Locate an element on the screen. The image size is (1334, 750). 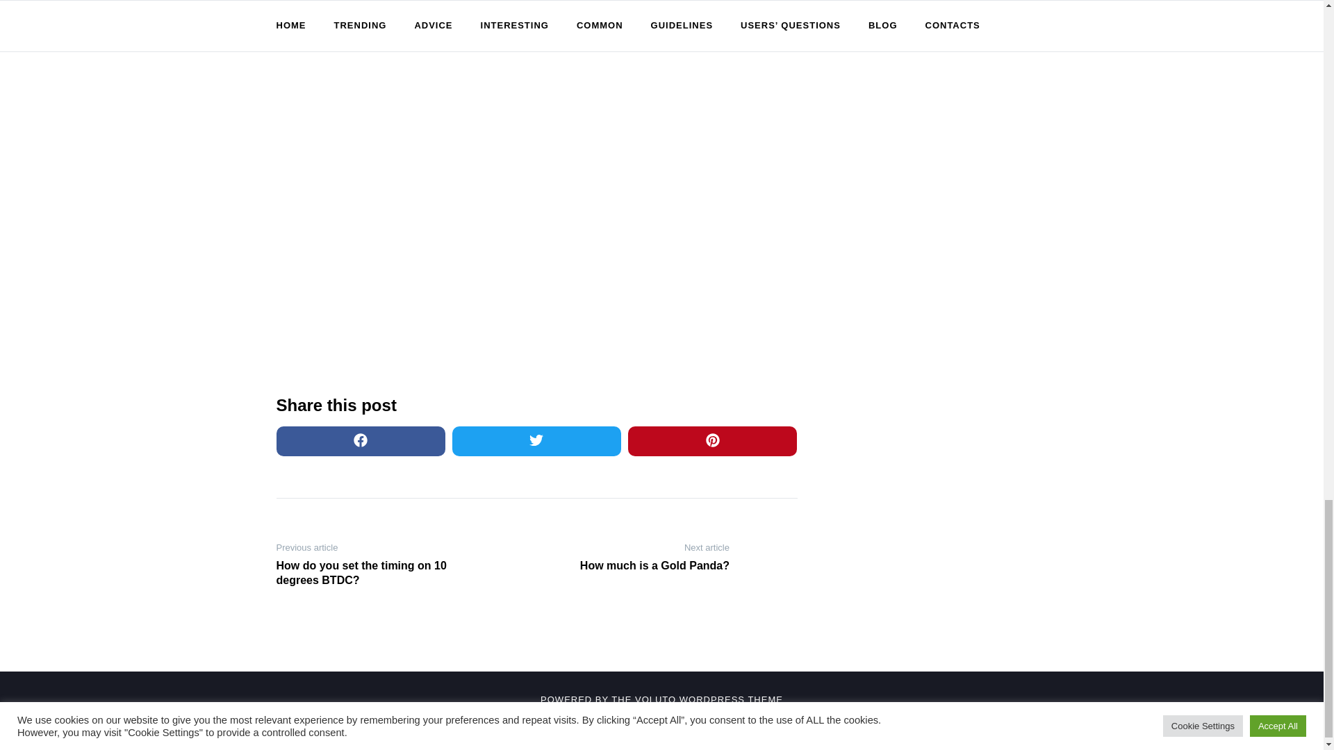
How much is a Gold Panda? is located at coordinates (638, 566).